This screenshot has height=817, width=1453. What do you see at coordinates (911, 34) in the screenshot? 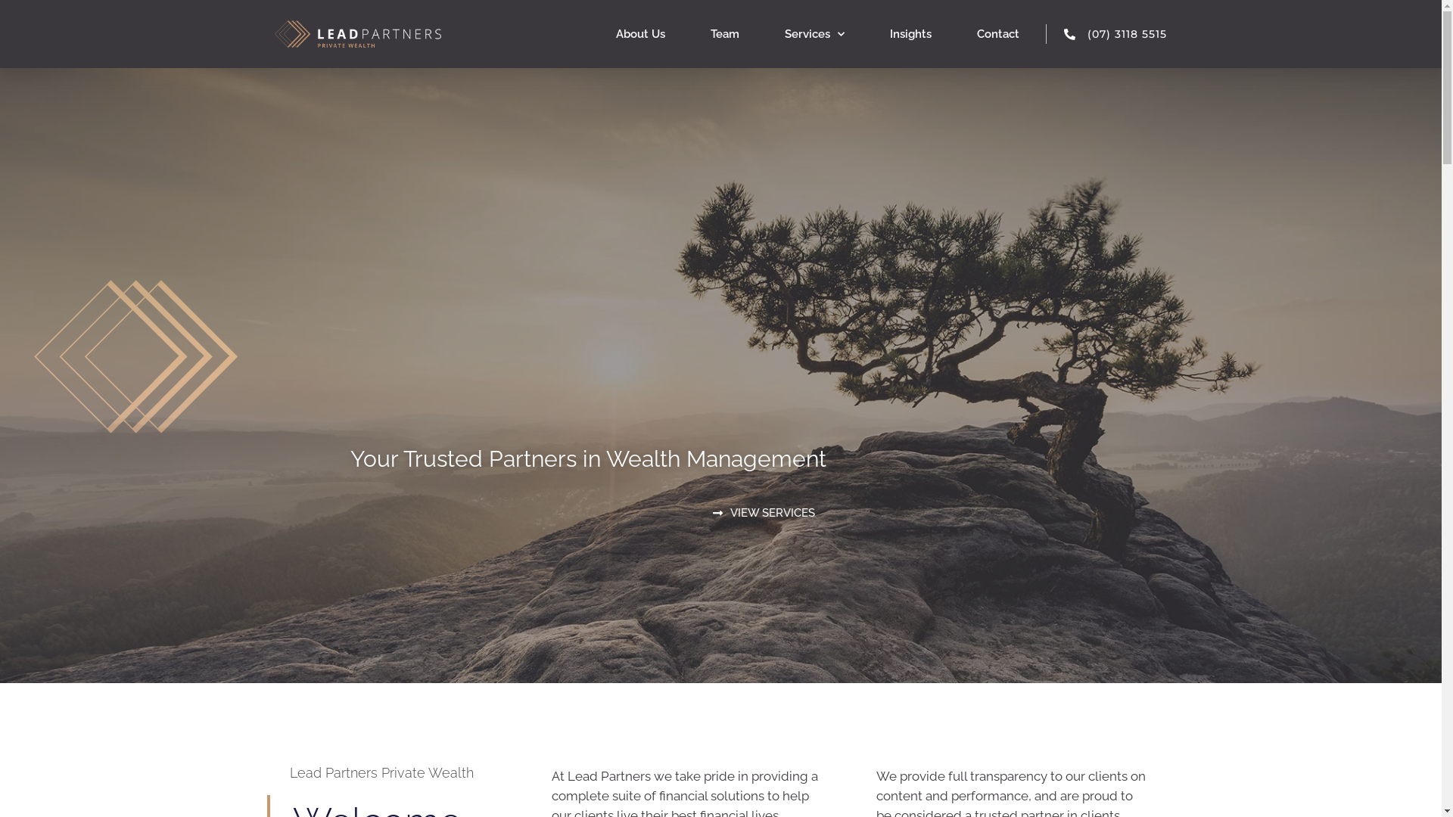
I see `Insights` at bounding box center [911, 34].